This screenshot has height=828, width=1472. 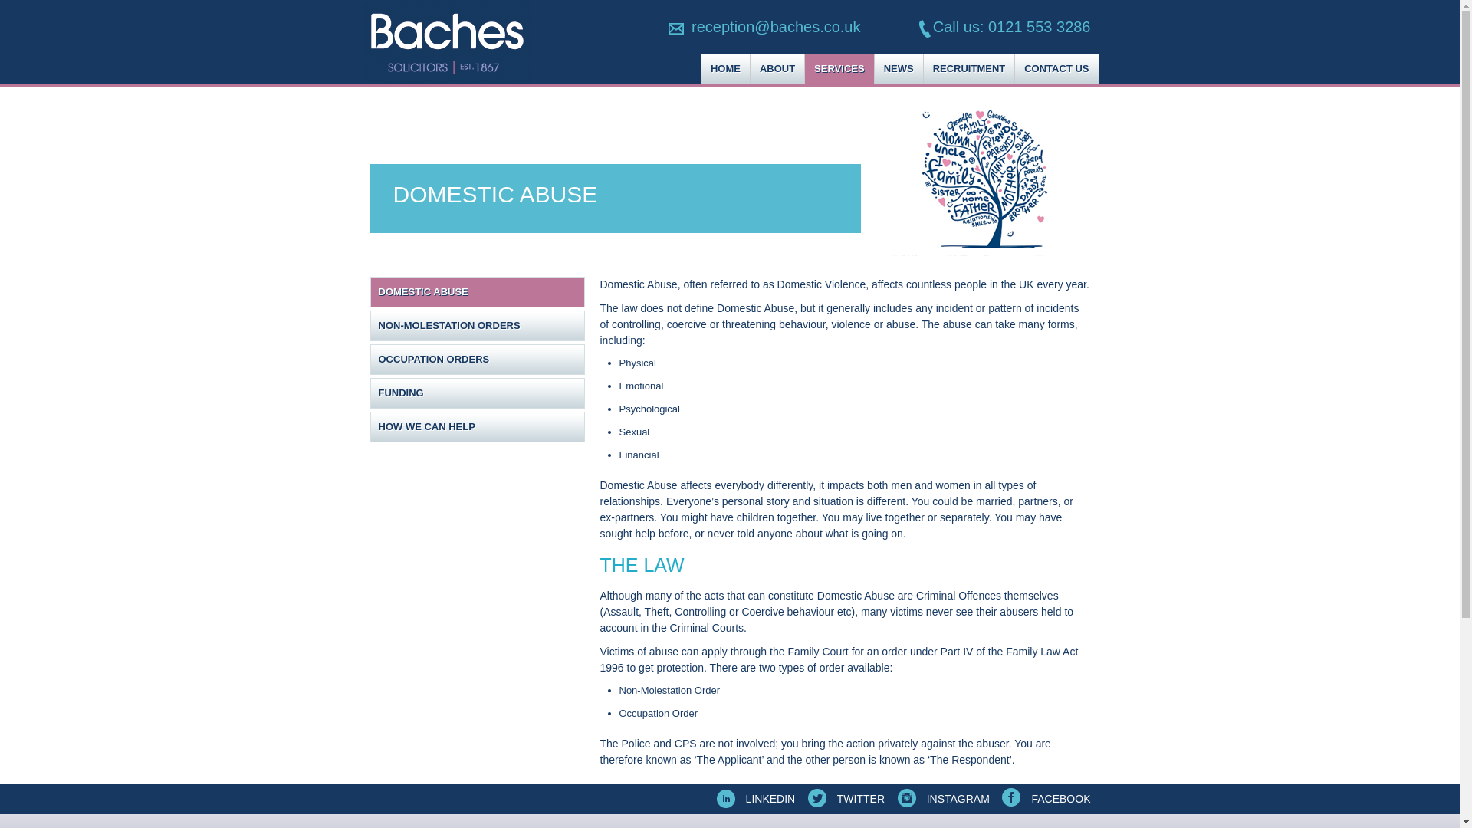 I want to click on ABOUT, so click(x=777, y=69).